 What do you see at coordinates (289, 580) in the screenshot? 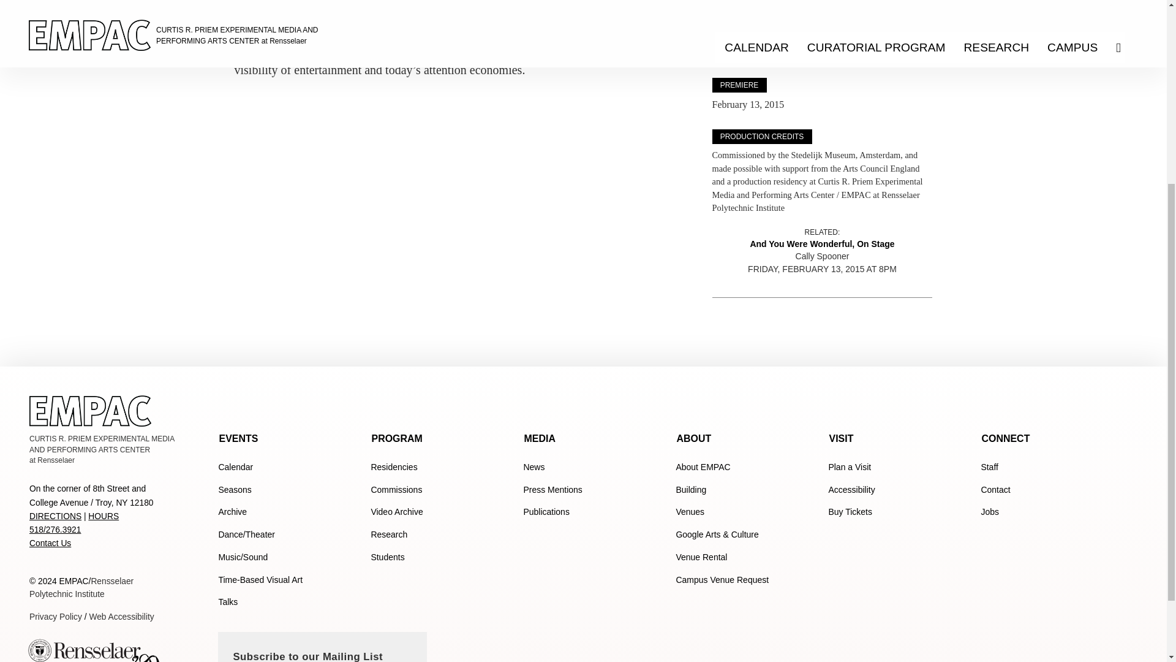
I see `Time-Based Visual Art Events` at bounding box center [289, 580].